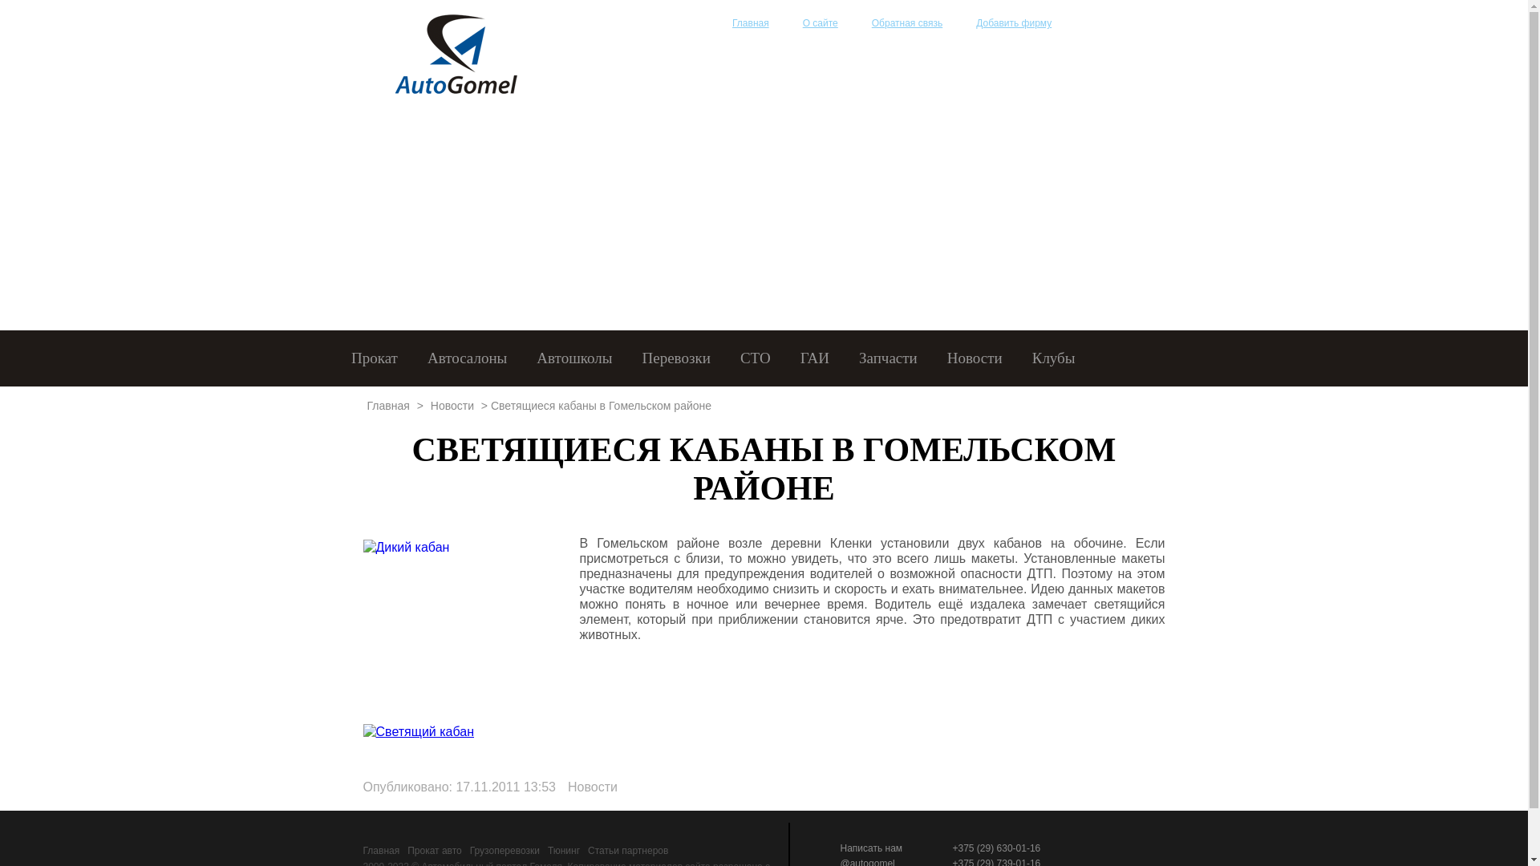 The width and height of the screenshot is (1540, 866). Describe the element at coordinates (612, 22) in the screenshot. I see `Home` at that location.